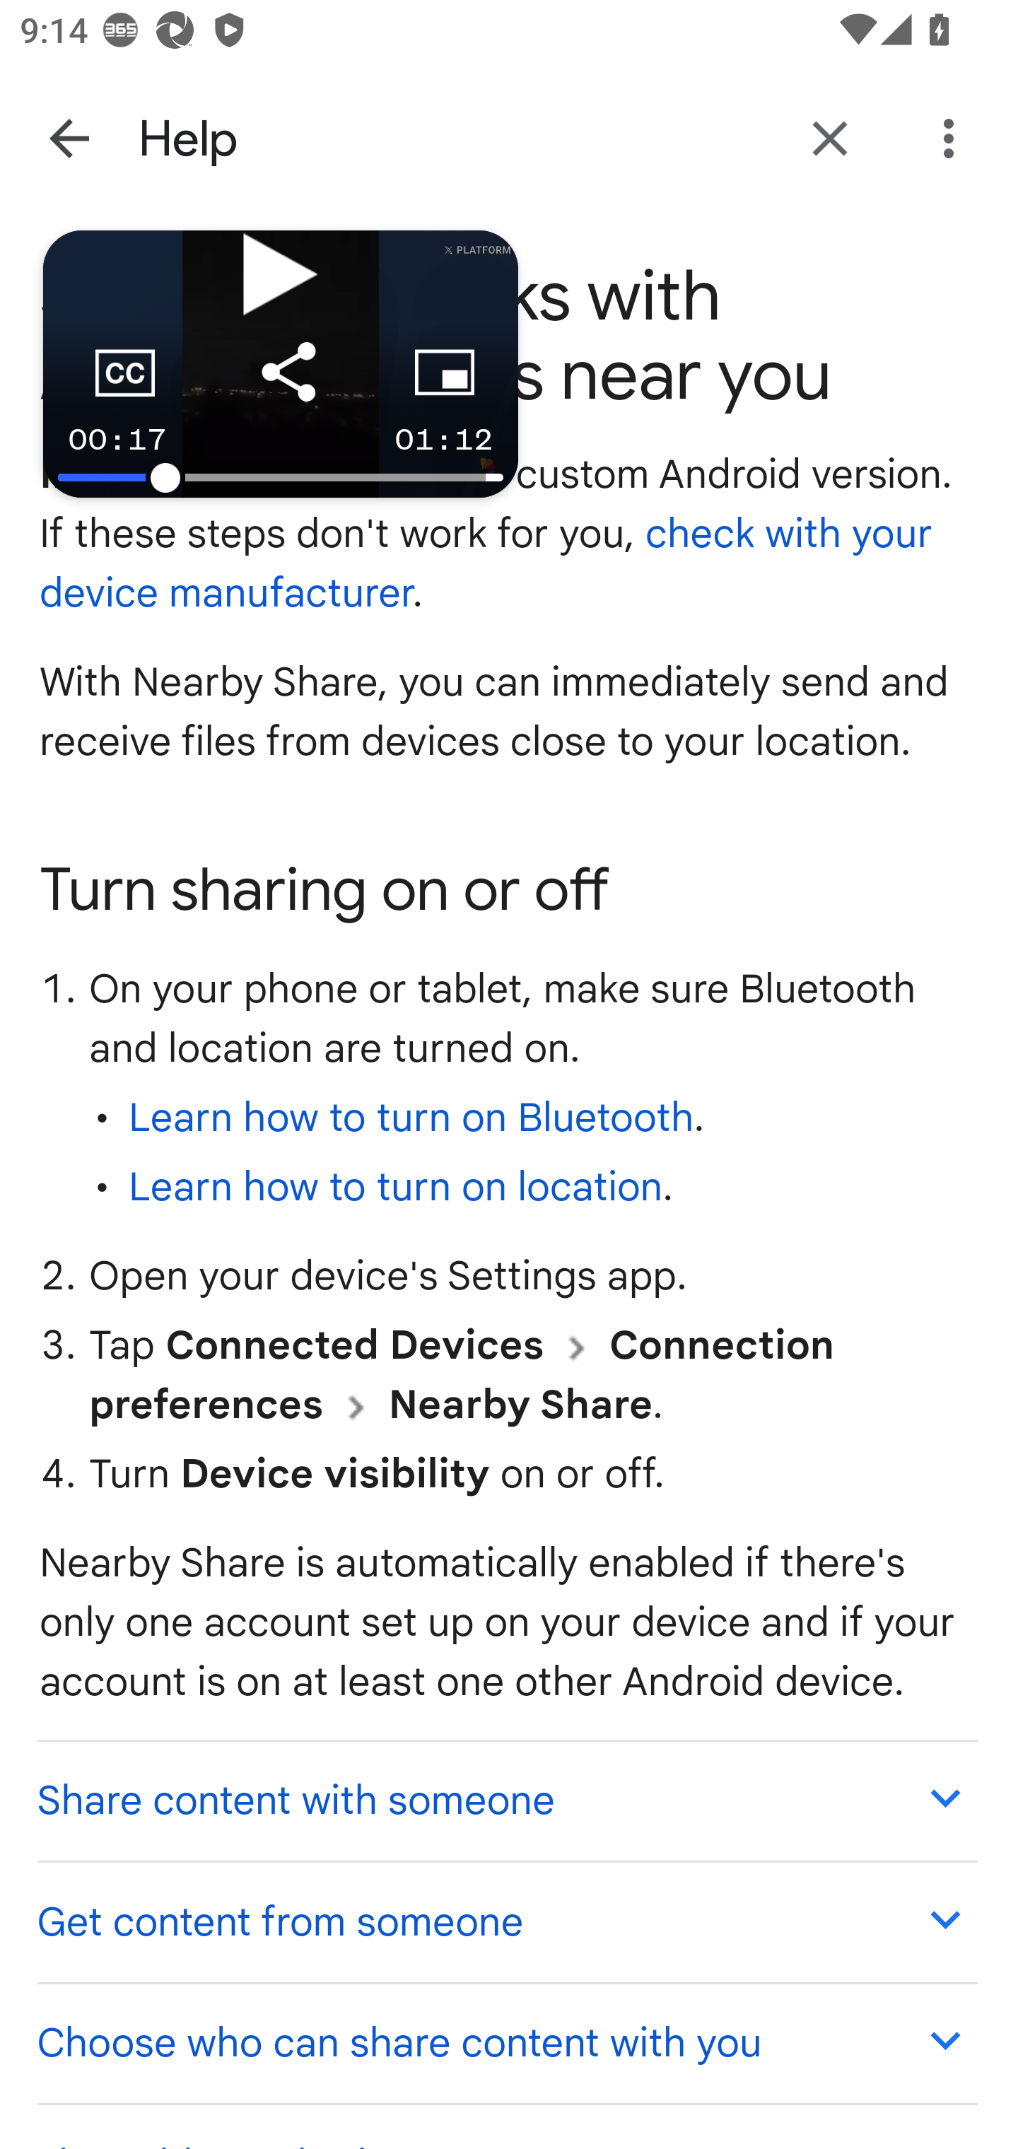 Image resolution: width=1018 pixels, height=2149 pixels. I want to click on Learn how to turn on location, so click(395, 1188).